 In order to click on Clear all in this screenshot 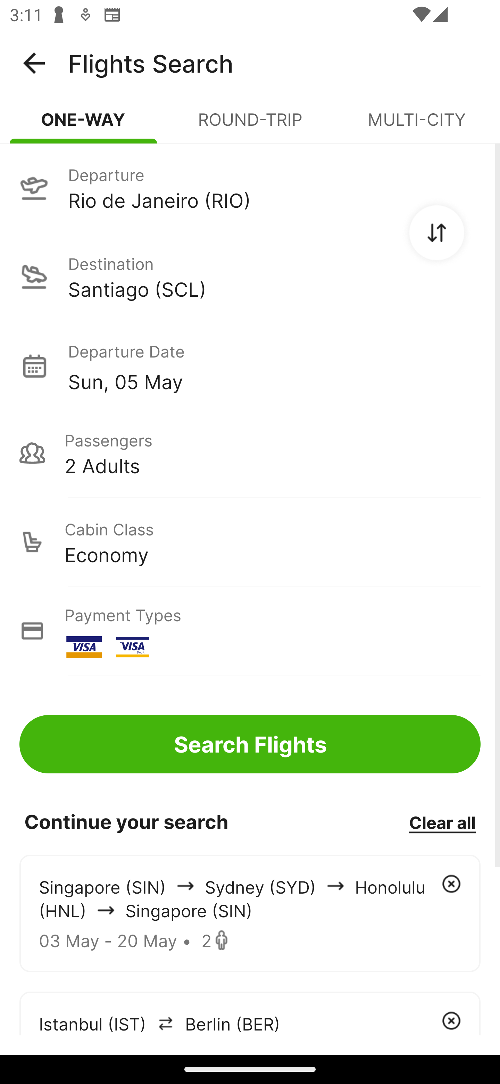, I will do `click(442, 822)`.